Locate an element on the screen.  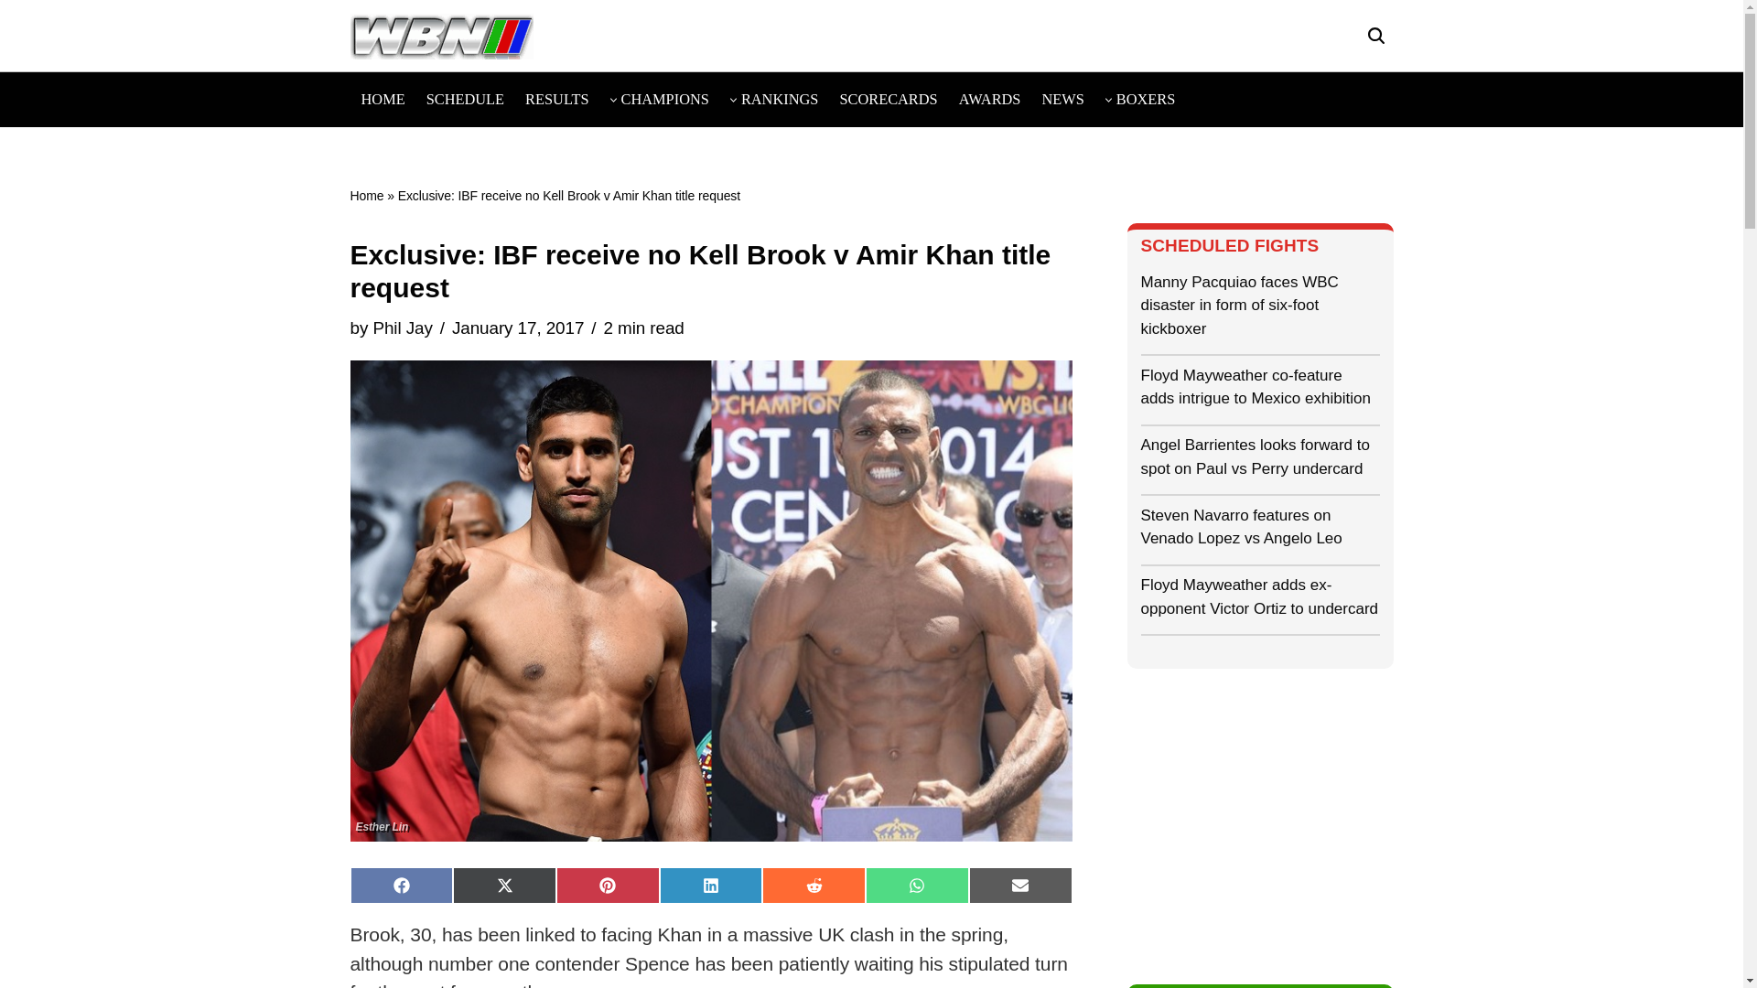
Skip to content is located at coordinates (14, 38).